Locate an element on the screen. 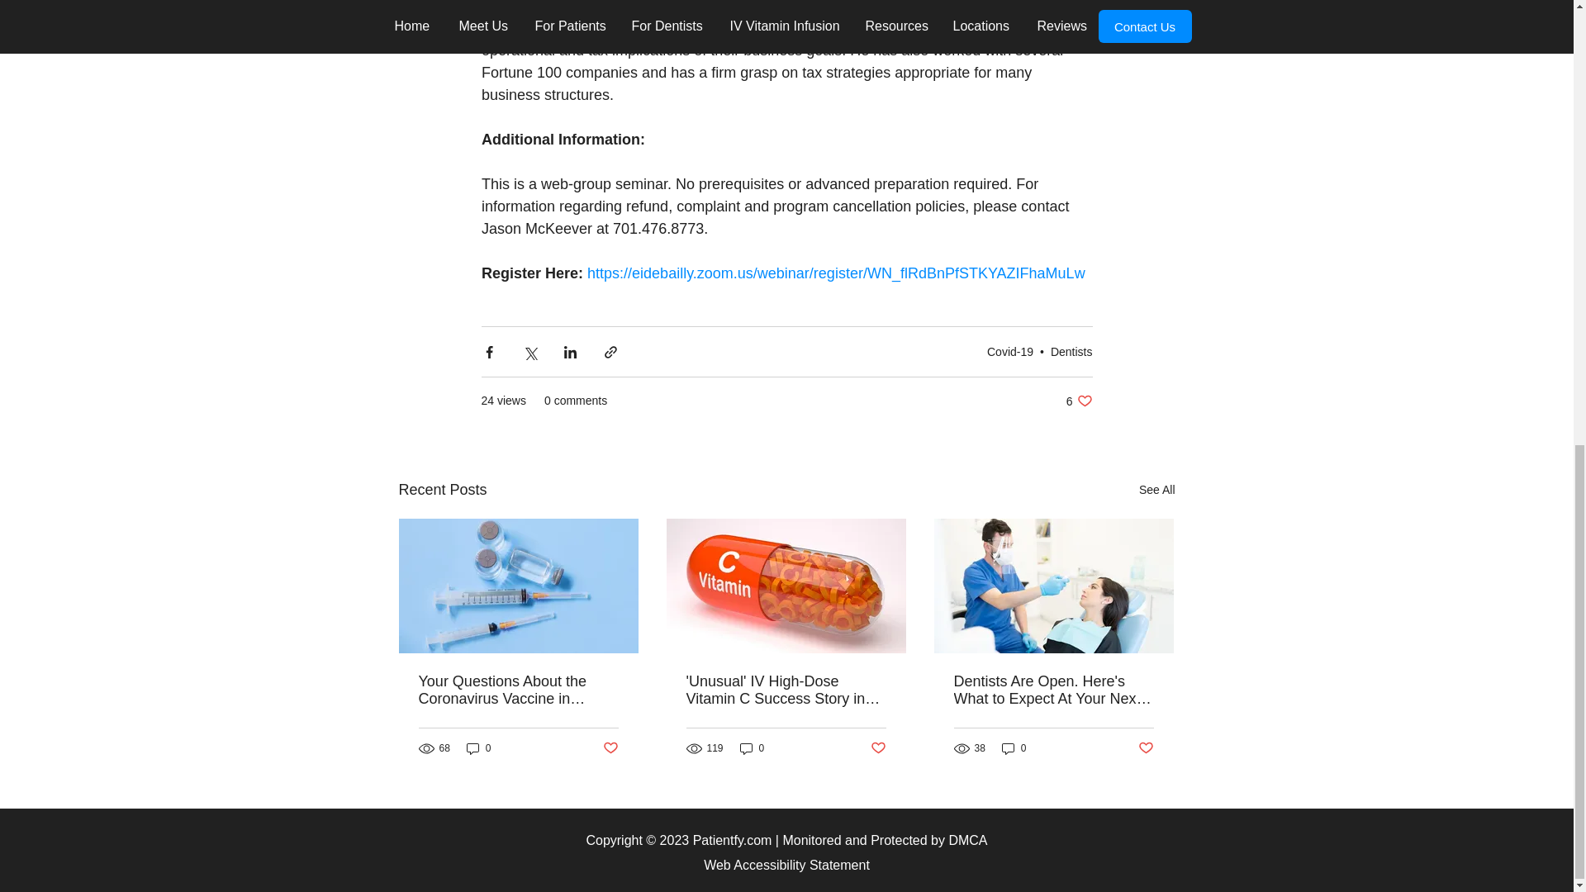  Covid-19 is located at coordinates (1009, 352).